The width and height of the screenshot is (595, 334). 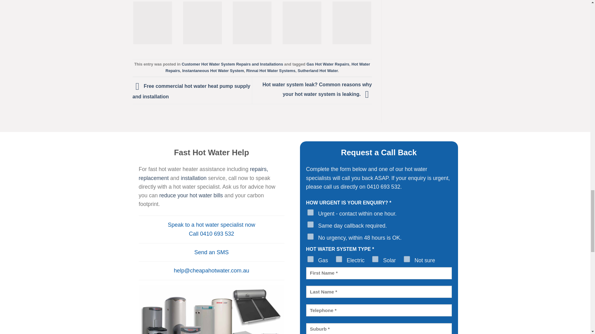 What do you see at coordinates (311, 212) in the screenshot?
I see `Urgent - contact within one hour.` at bounding box center [311, 212].